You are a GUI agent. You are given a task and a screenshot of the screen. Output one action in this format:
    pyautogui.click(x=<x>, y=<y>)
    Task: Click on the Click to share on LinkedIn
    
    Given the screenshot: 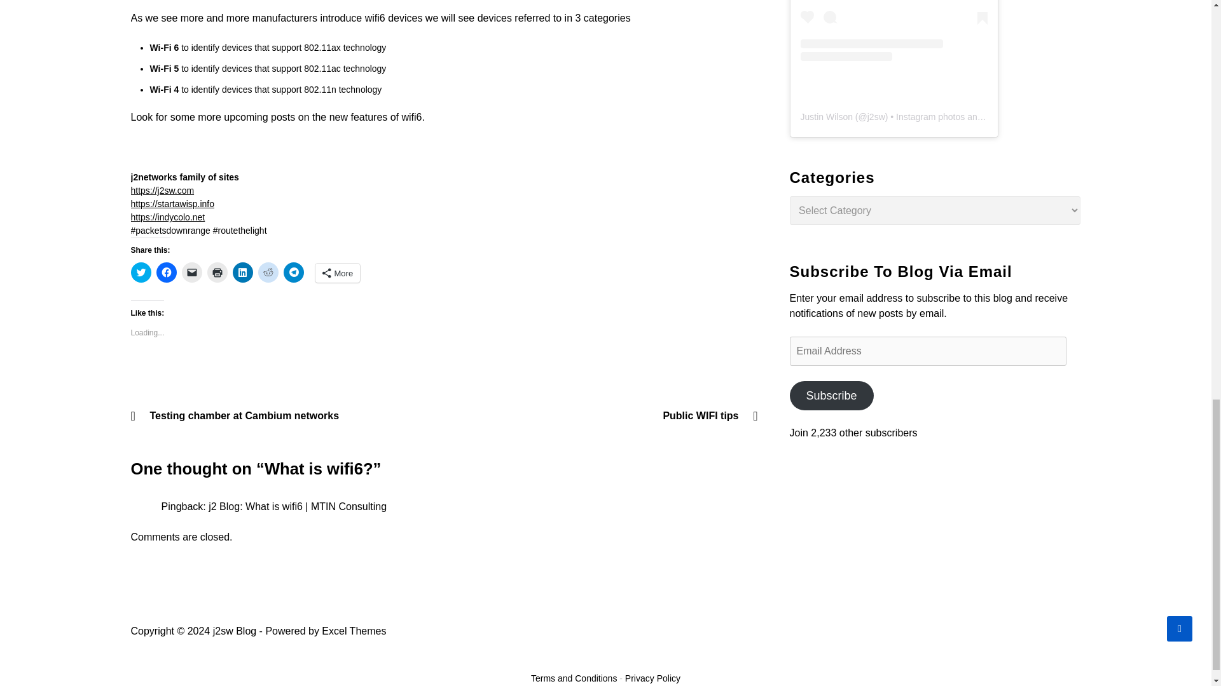 What is the action you would take?
    pyautogui.click(x=243, y=272)
    